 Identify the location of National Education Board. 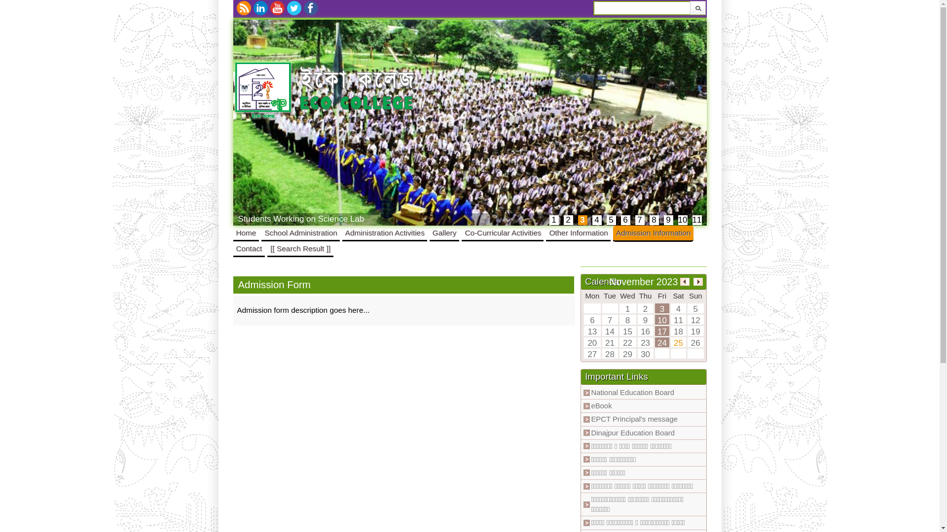
(632, 393).